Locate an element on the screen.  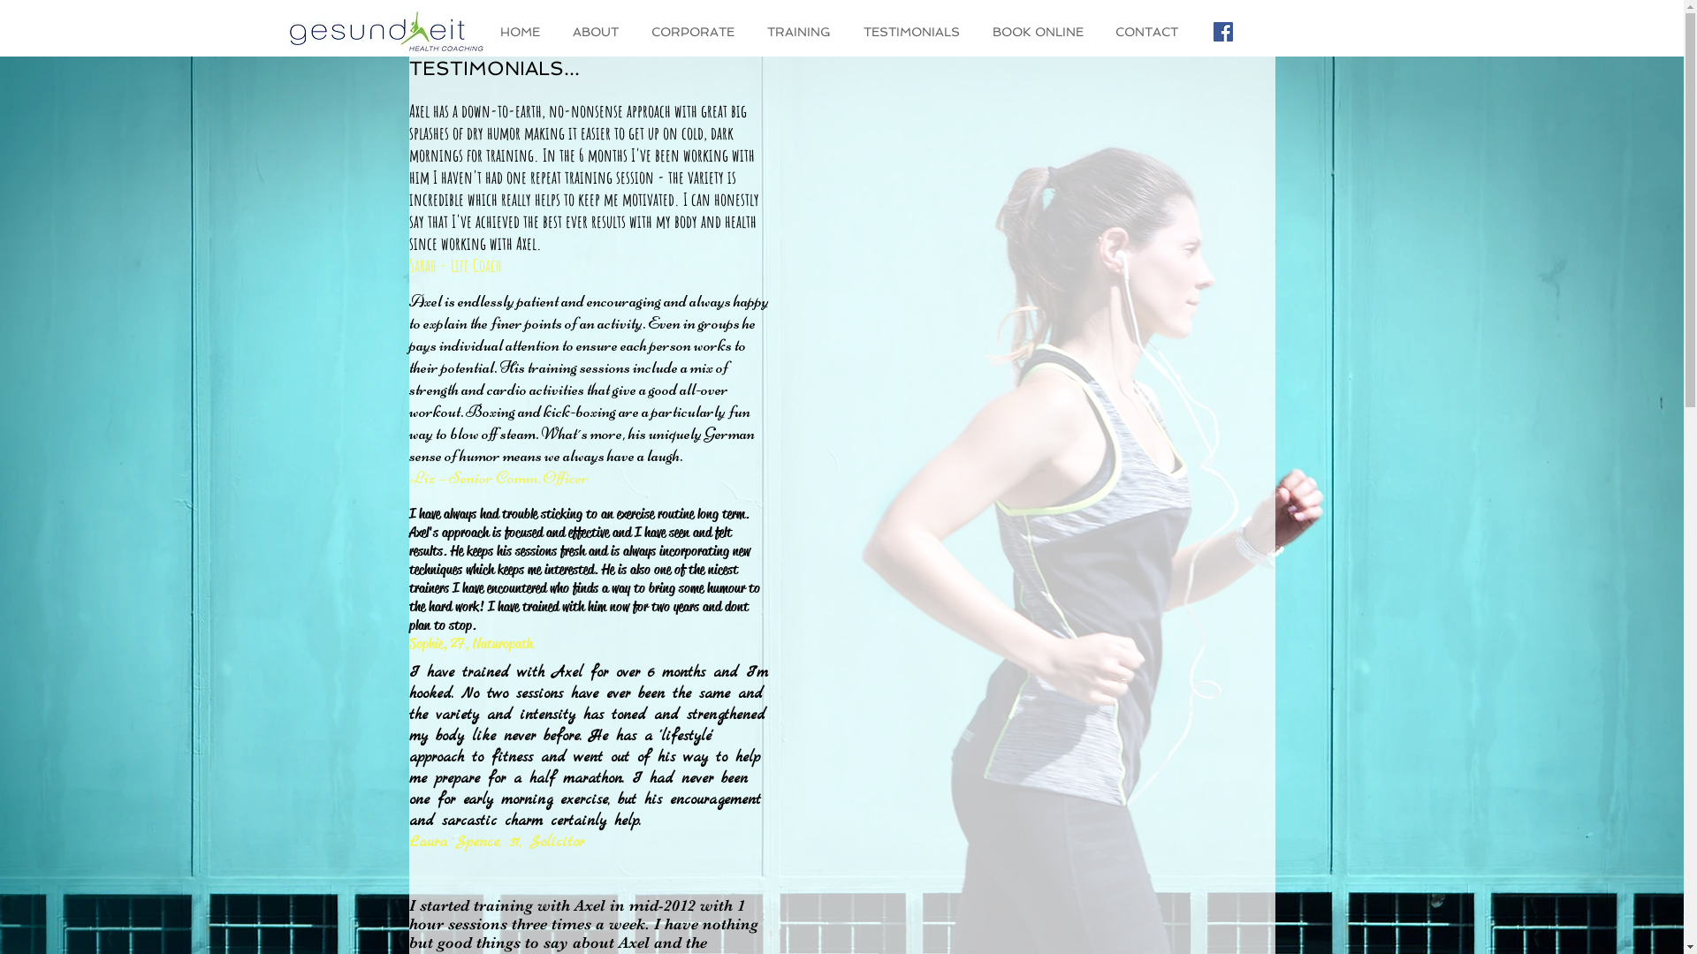
CORPORATE is located at coordinates (696, 32).